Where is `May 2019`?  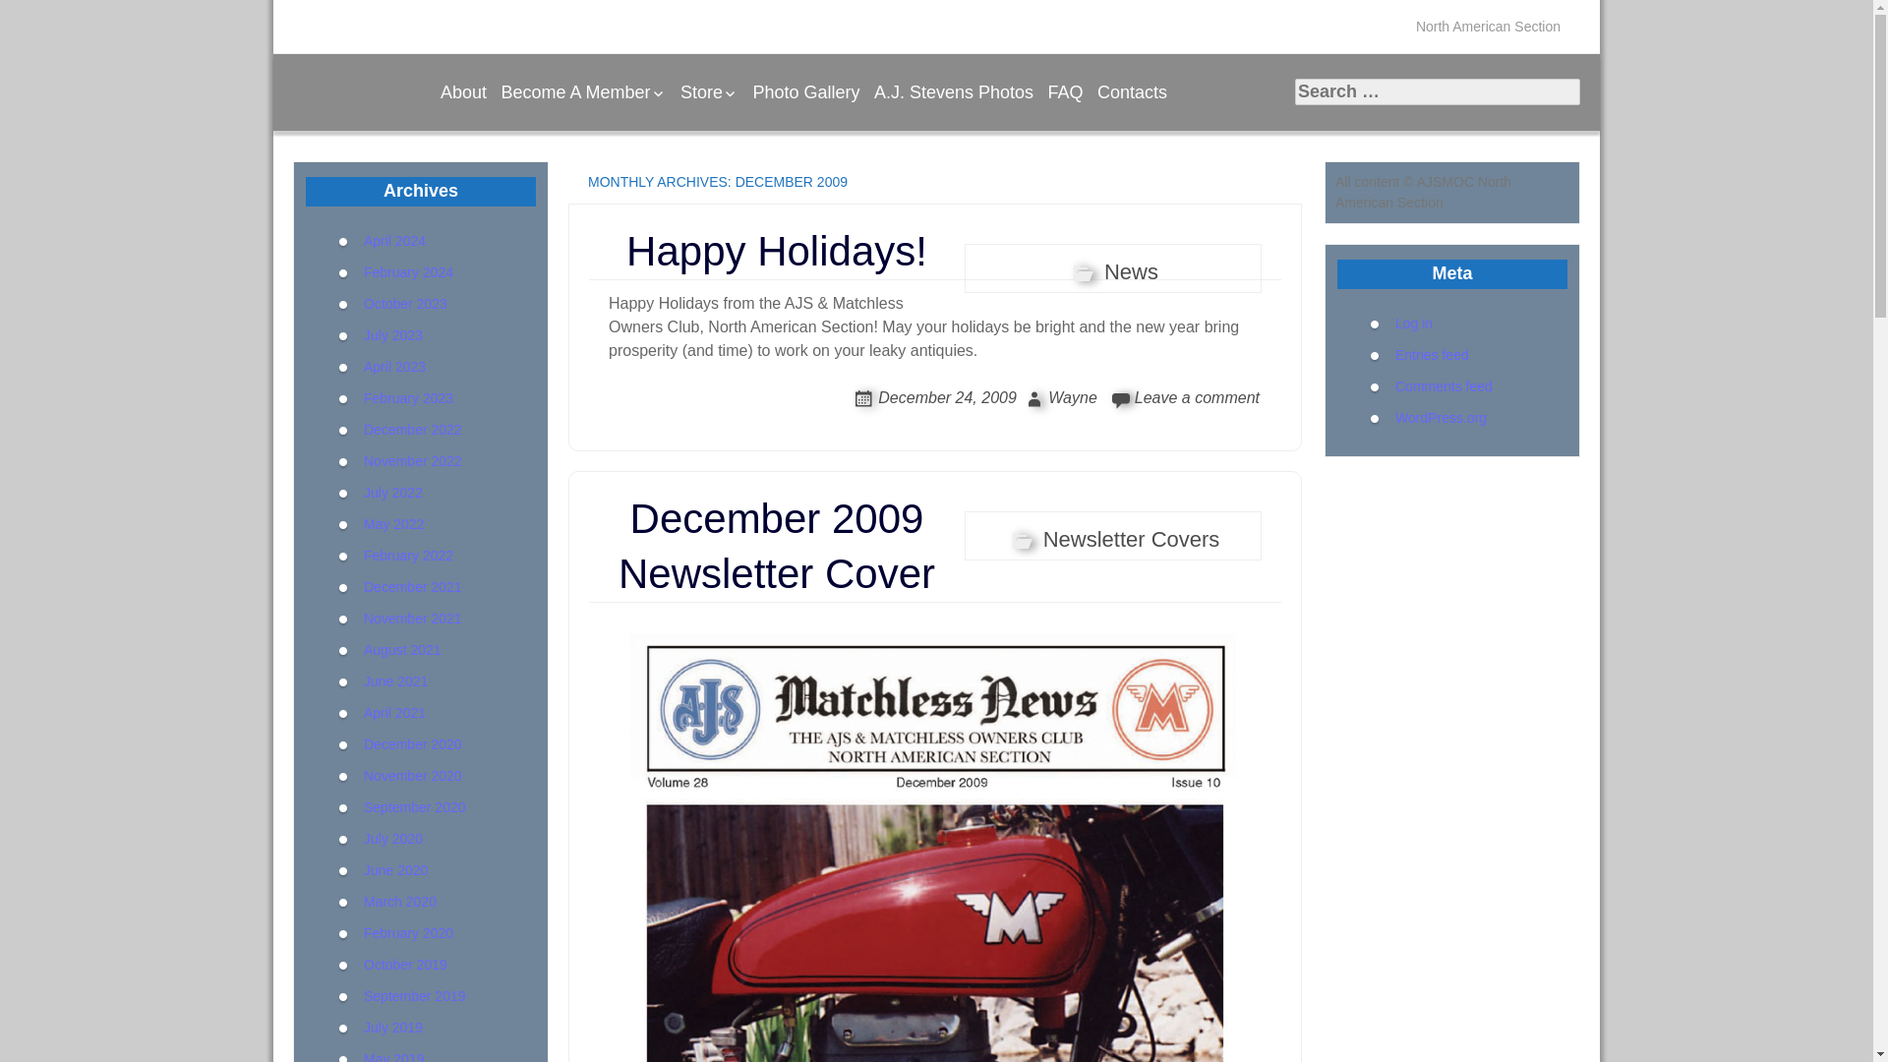
May 2019 is located at coordinates (393, 1056).